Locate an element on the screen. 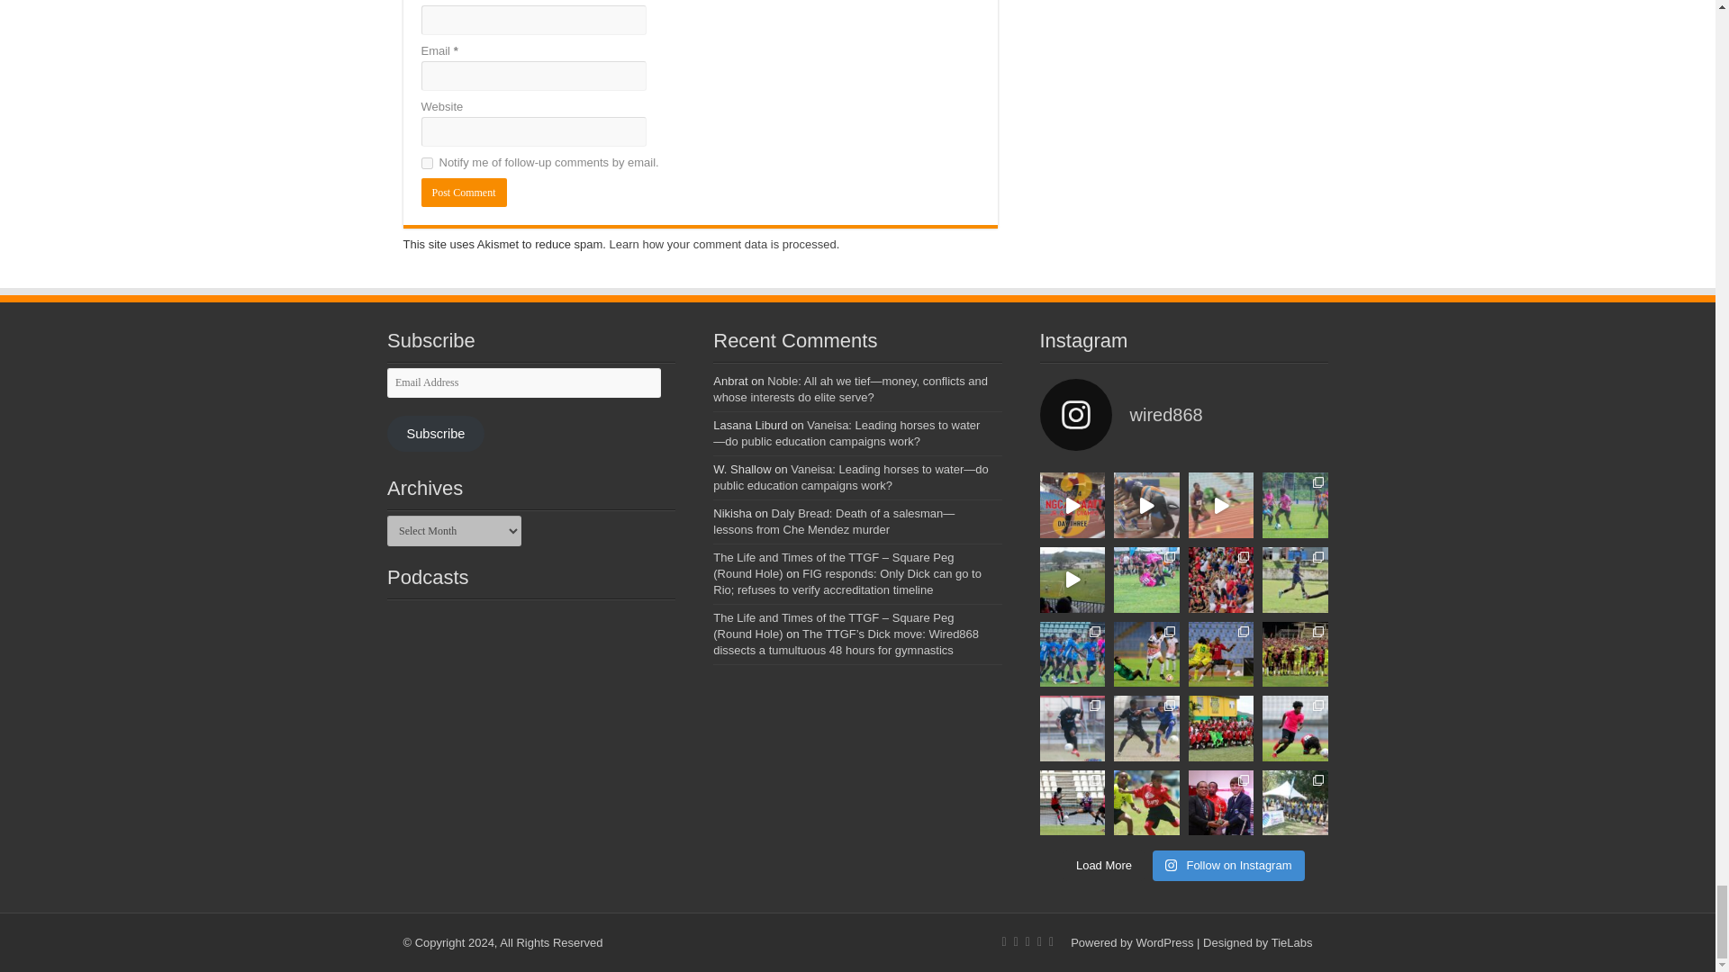 The height and width of the screenshot is (972, 1729). subscribe is located at coordinates (427, 162).